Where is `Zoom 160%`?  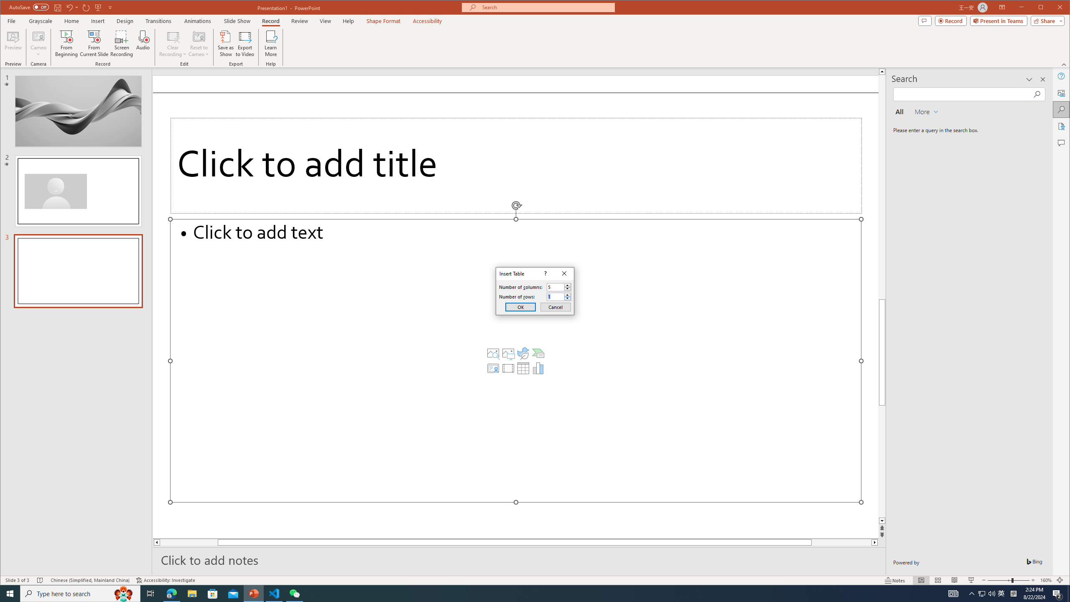 Zoom 160% is located at coordinates (1046, 580).